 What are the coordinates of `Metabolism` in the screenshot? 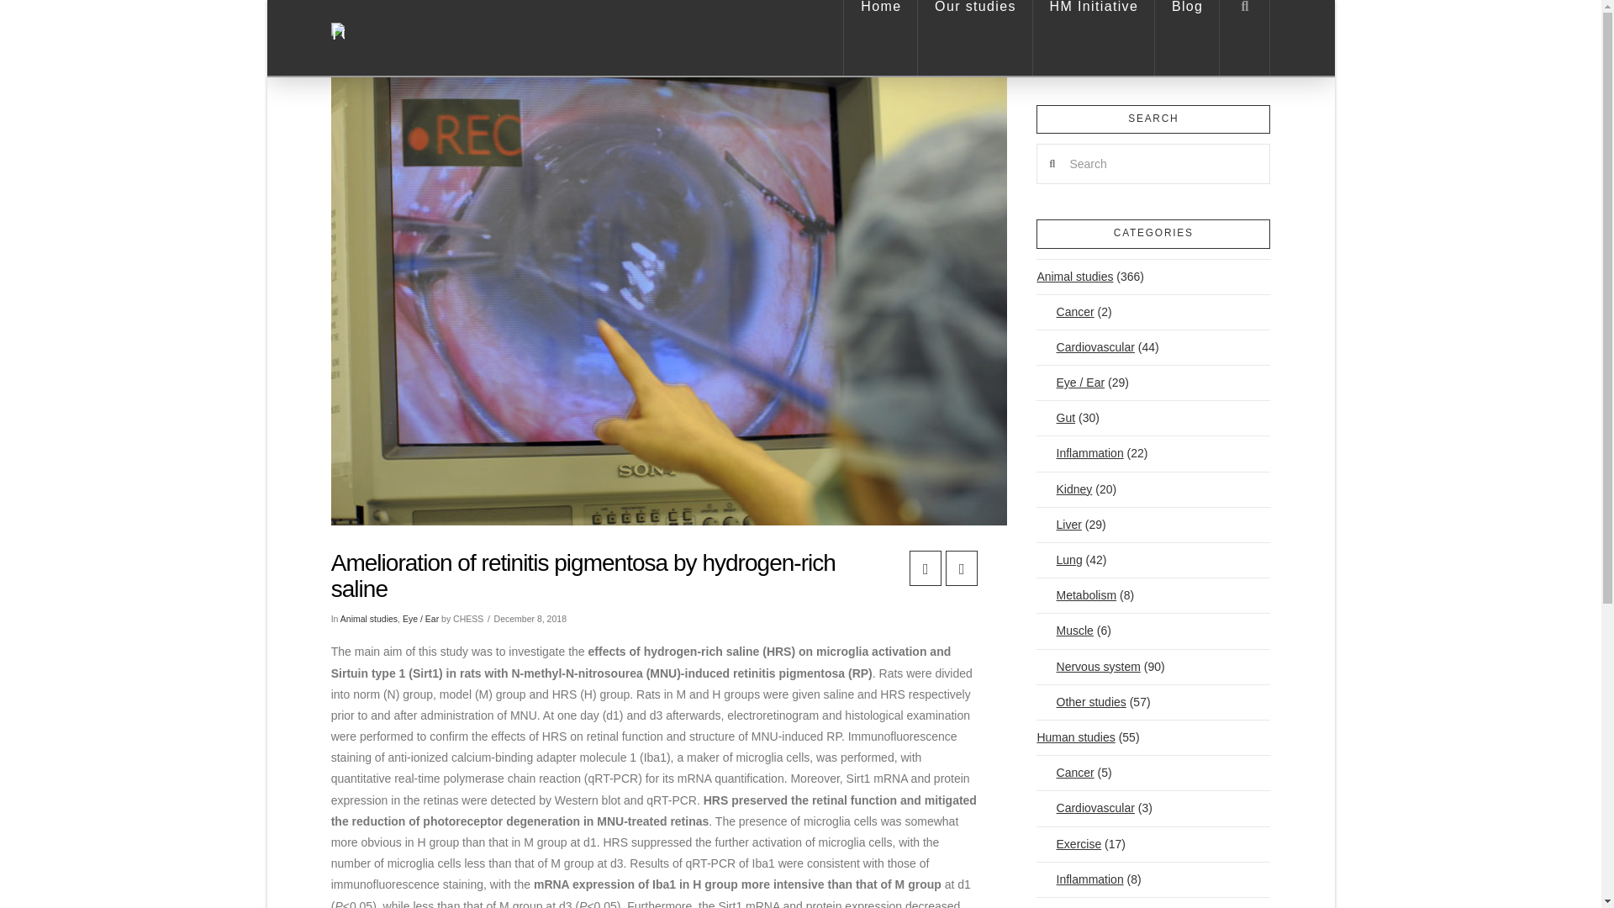 It's located at (1076, 595).